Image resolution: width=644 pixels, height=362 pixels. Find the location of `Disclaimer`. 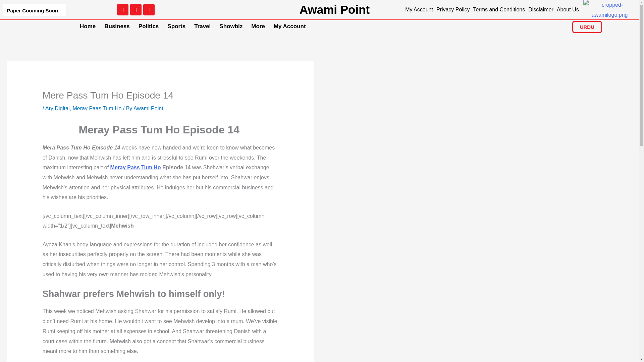

Disclaimer is located at coordinates (541, 9).